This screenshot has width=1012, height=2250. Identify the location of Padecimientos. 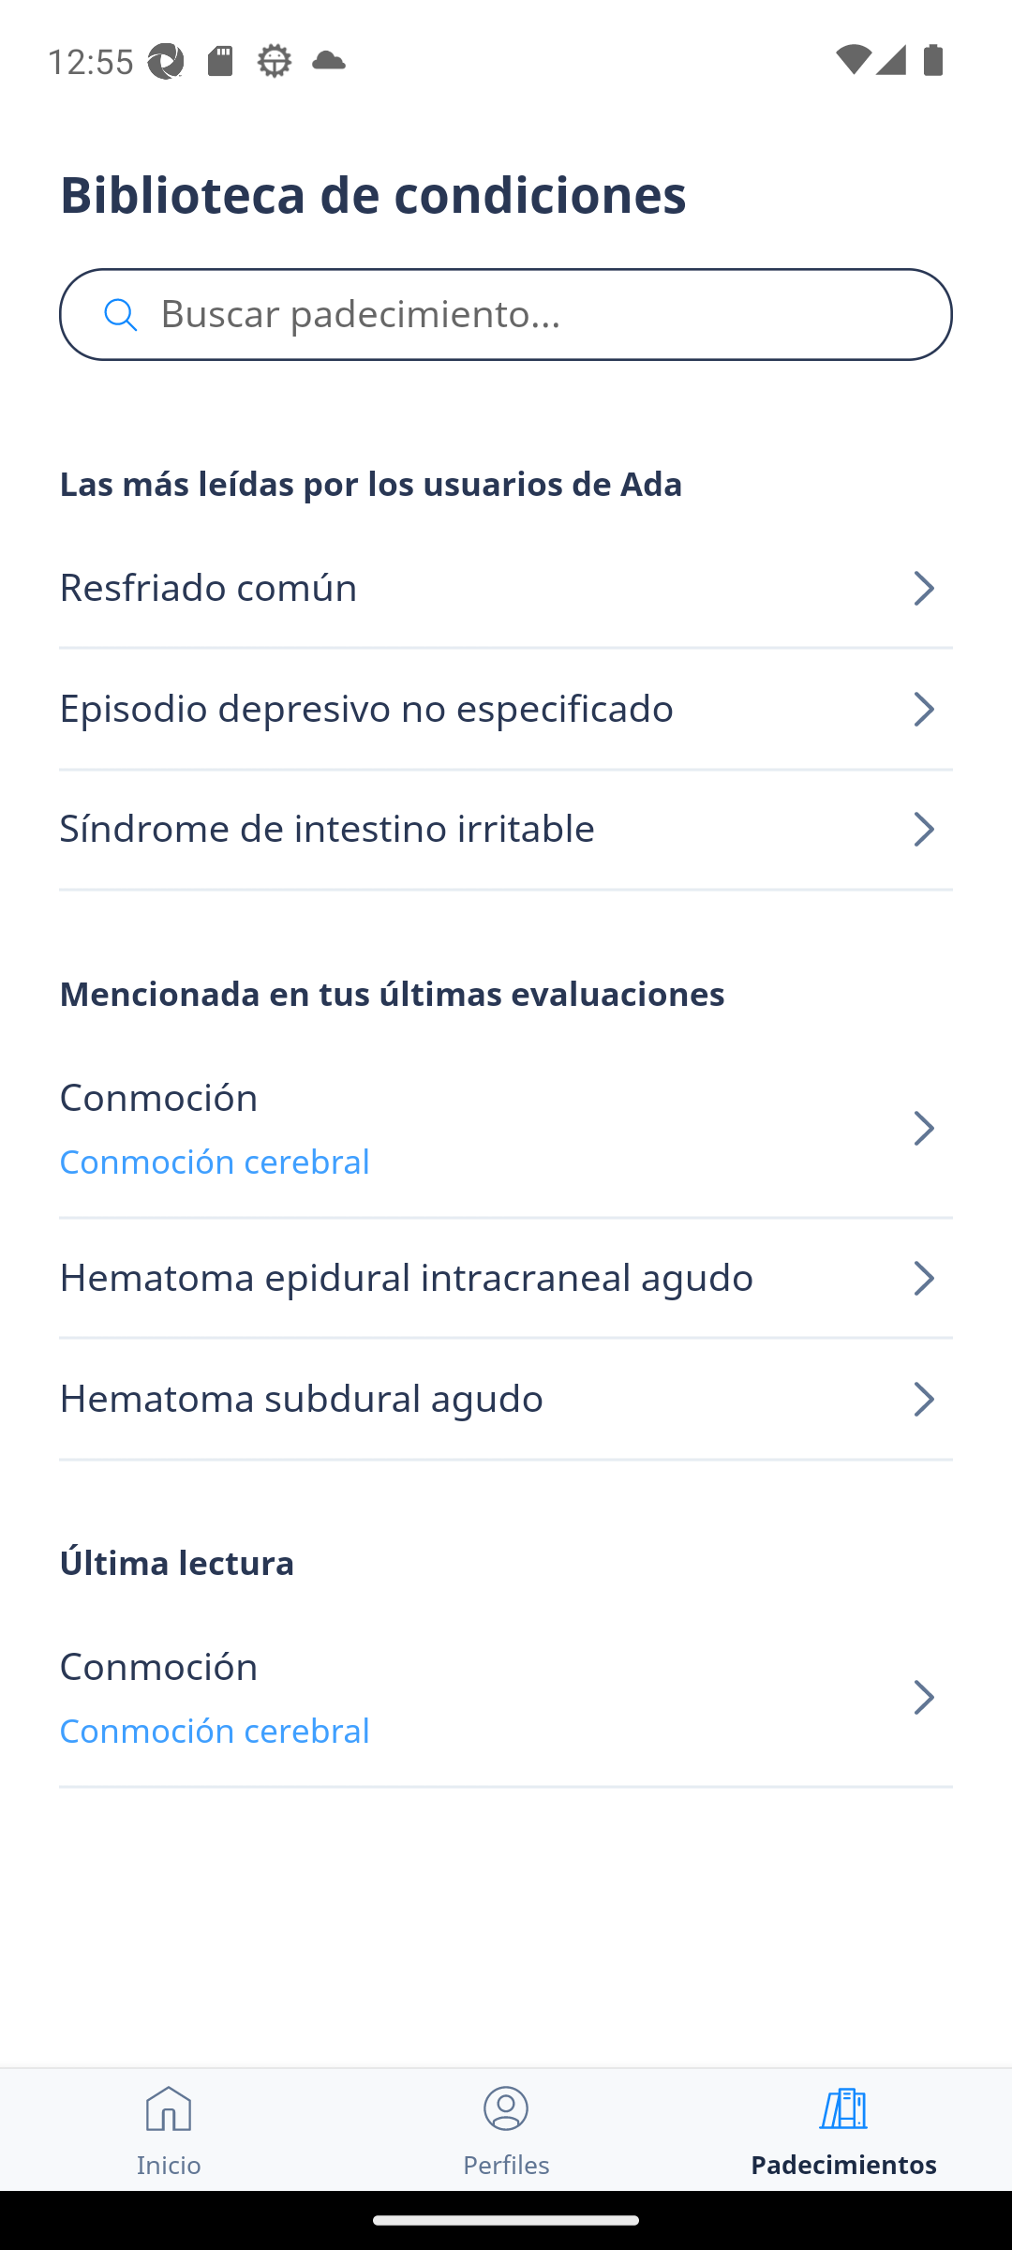
(843, 2130).